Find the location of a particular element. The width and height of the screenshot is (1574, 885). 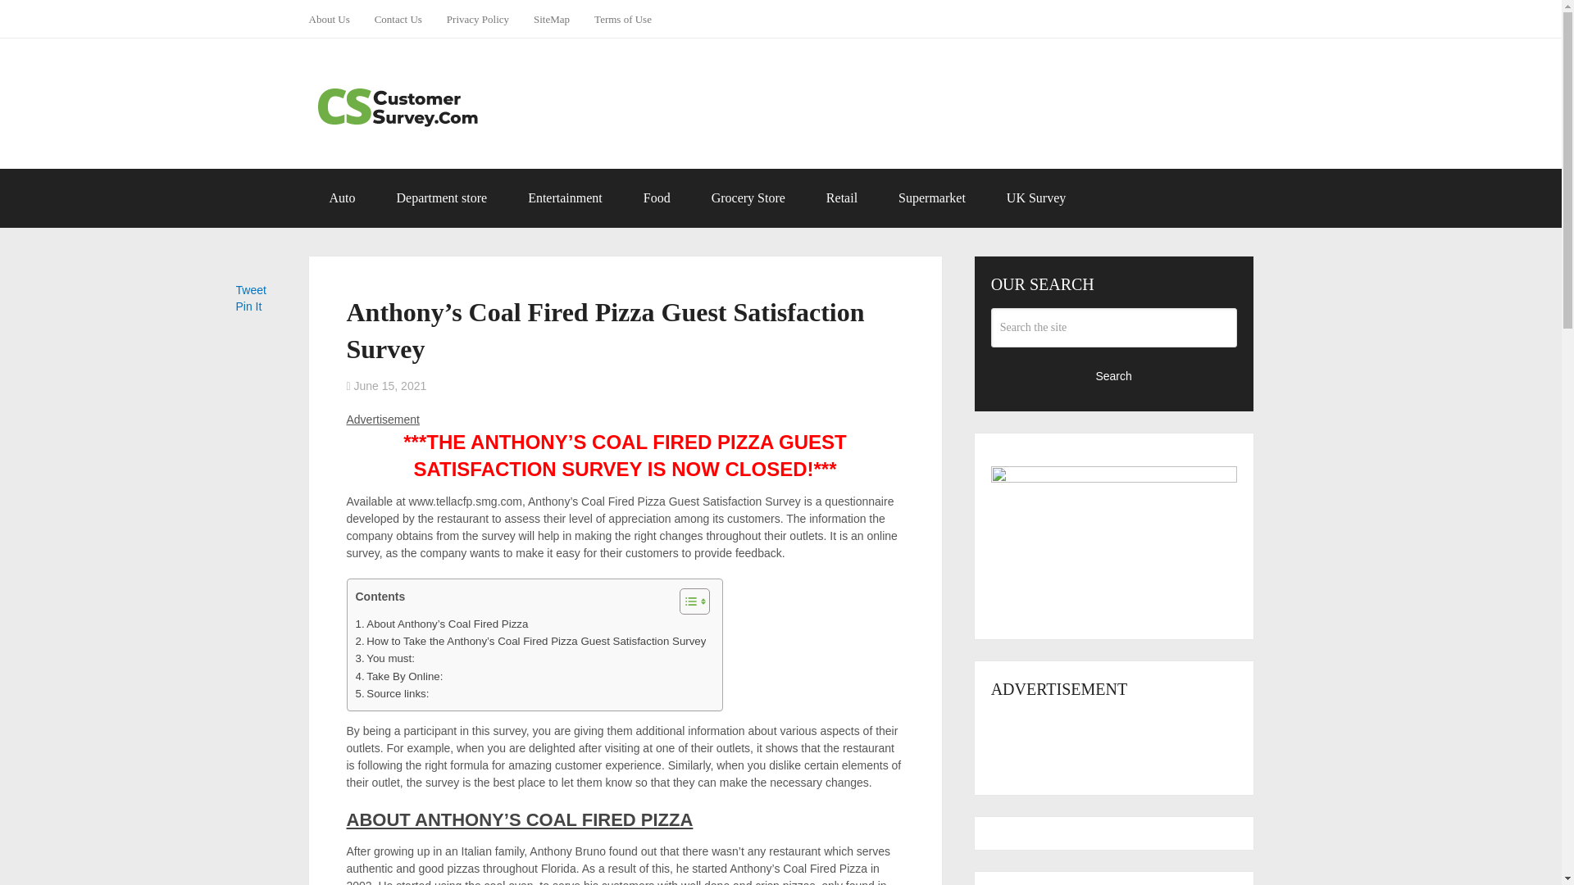

Privacy Policy is located at coordinates (477, 19).